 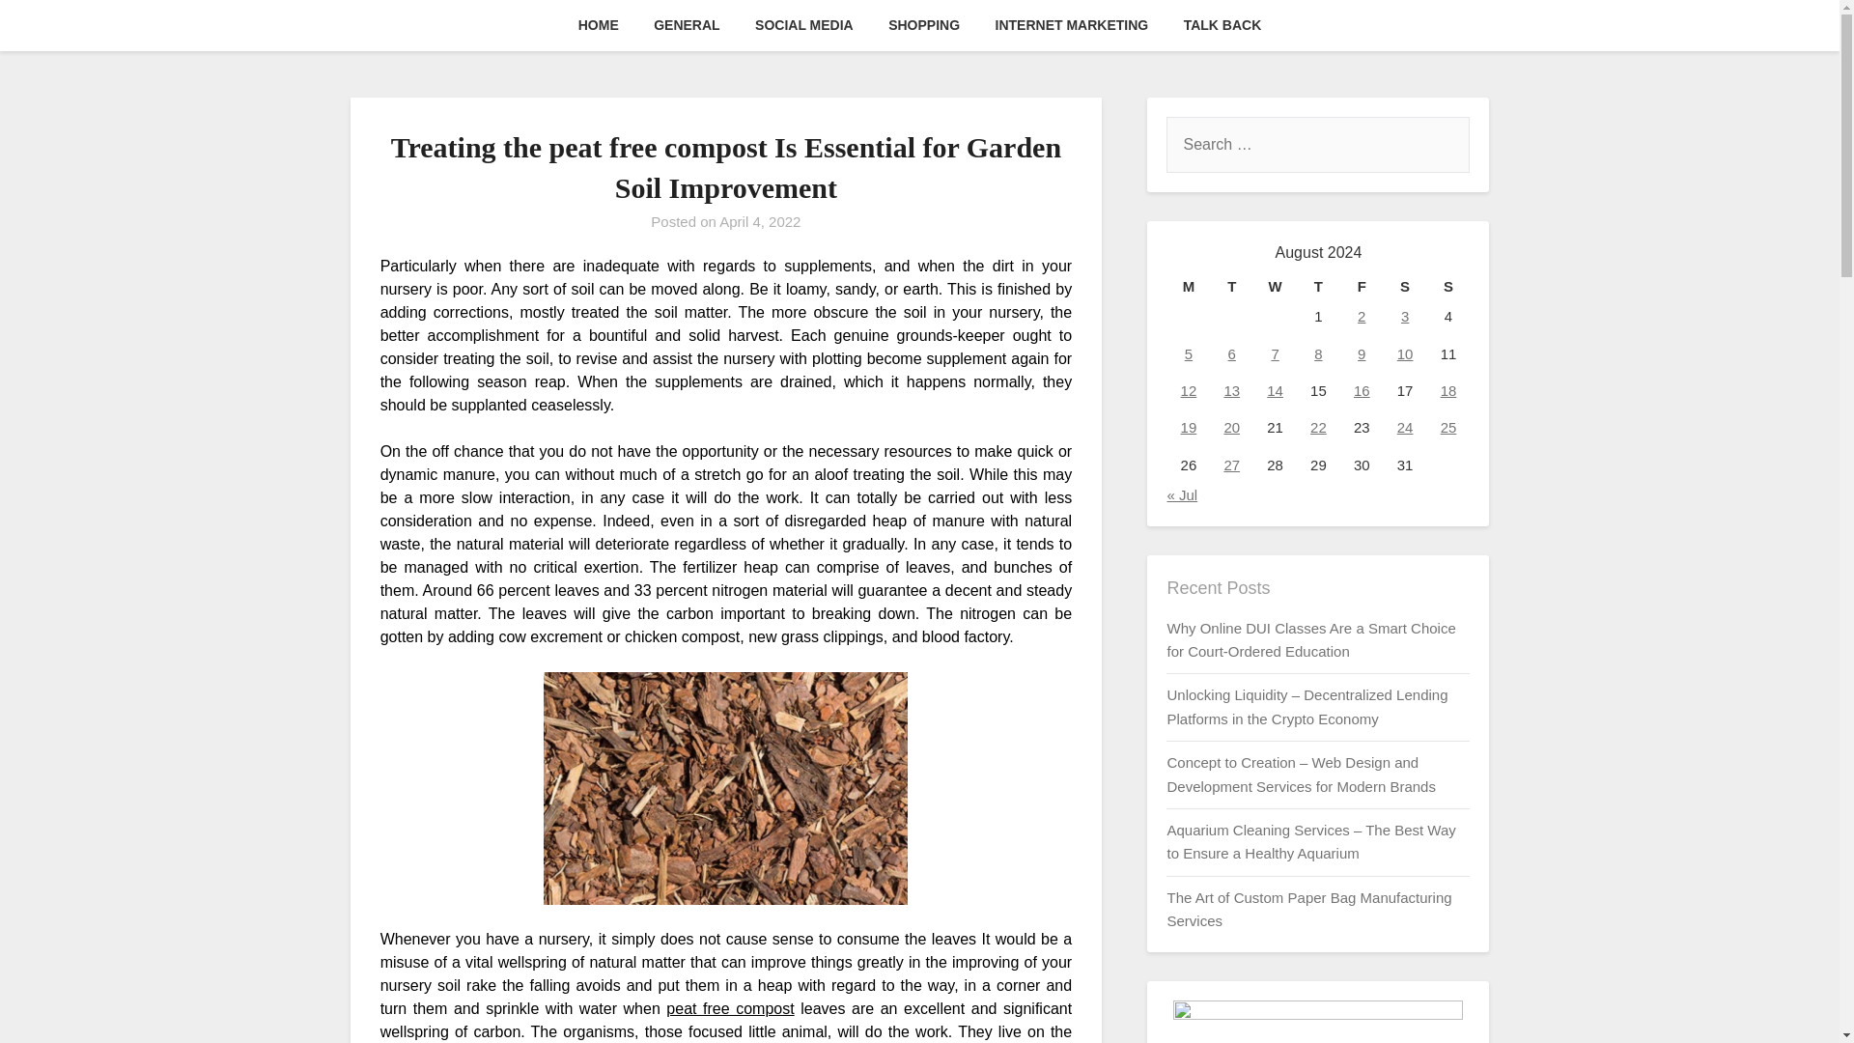 What do you see at coordinates (48, 28) in the screenshot?
I see `Search` at bounding box center [48, 28].